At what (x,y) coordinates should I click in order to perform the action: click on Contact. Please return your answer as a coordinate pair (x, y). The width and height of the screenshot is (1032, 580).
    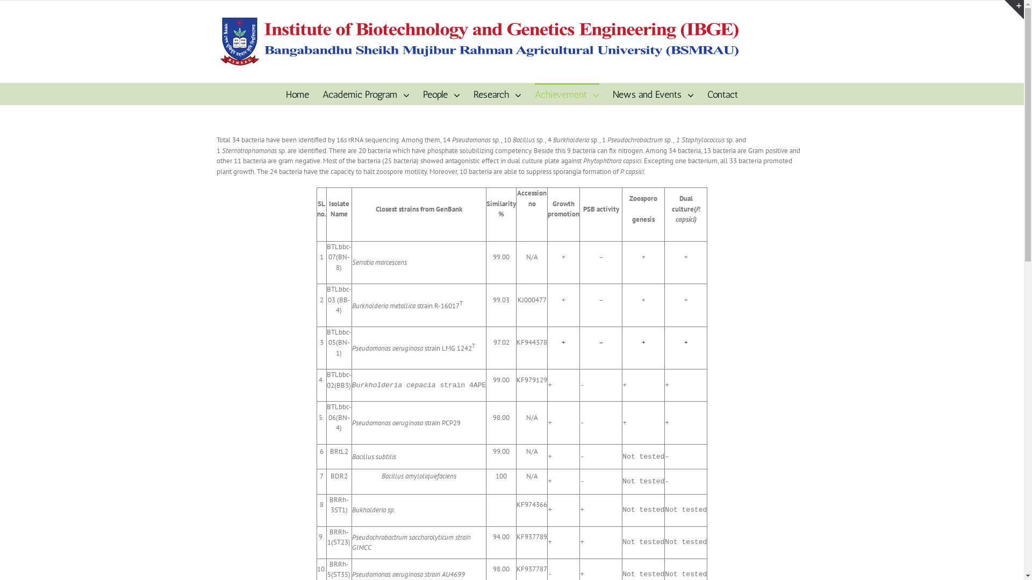
    Looking at the image, I should click on (722, 94).